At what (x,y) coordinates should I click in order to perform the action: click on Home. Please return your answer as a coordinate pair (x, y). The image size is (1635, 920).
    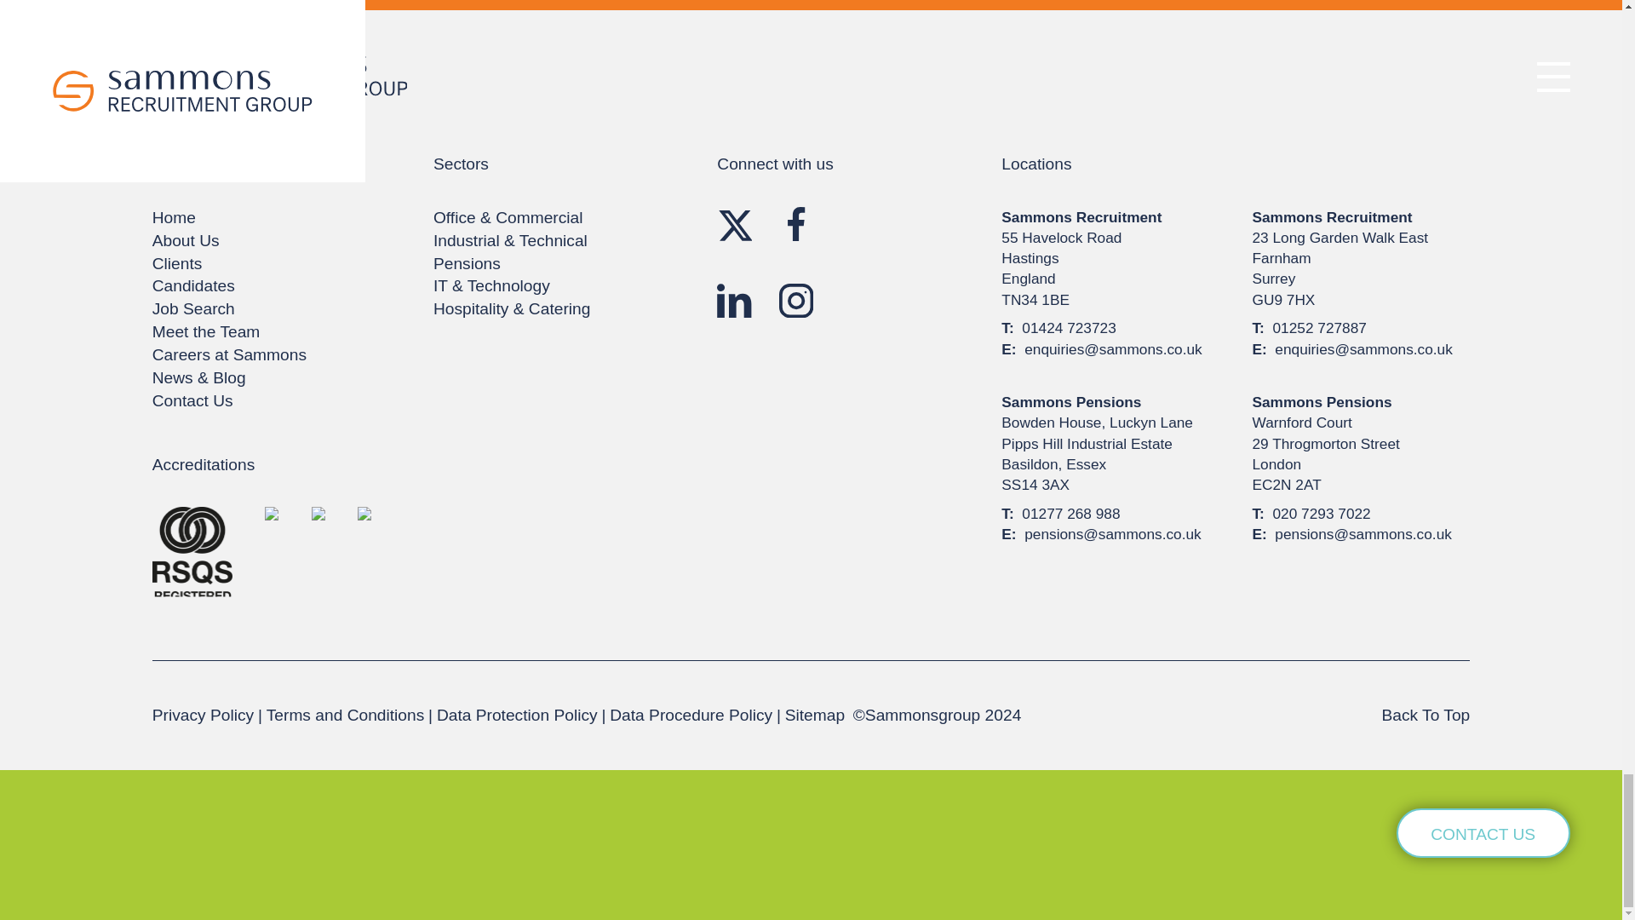
    Looking at the image, I should click on (174, 217).